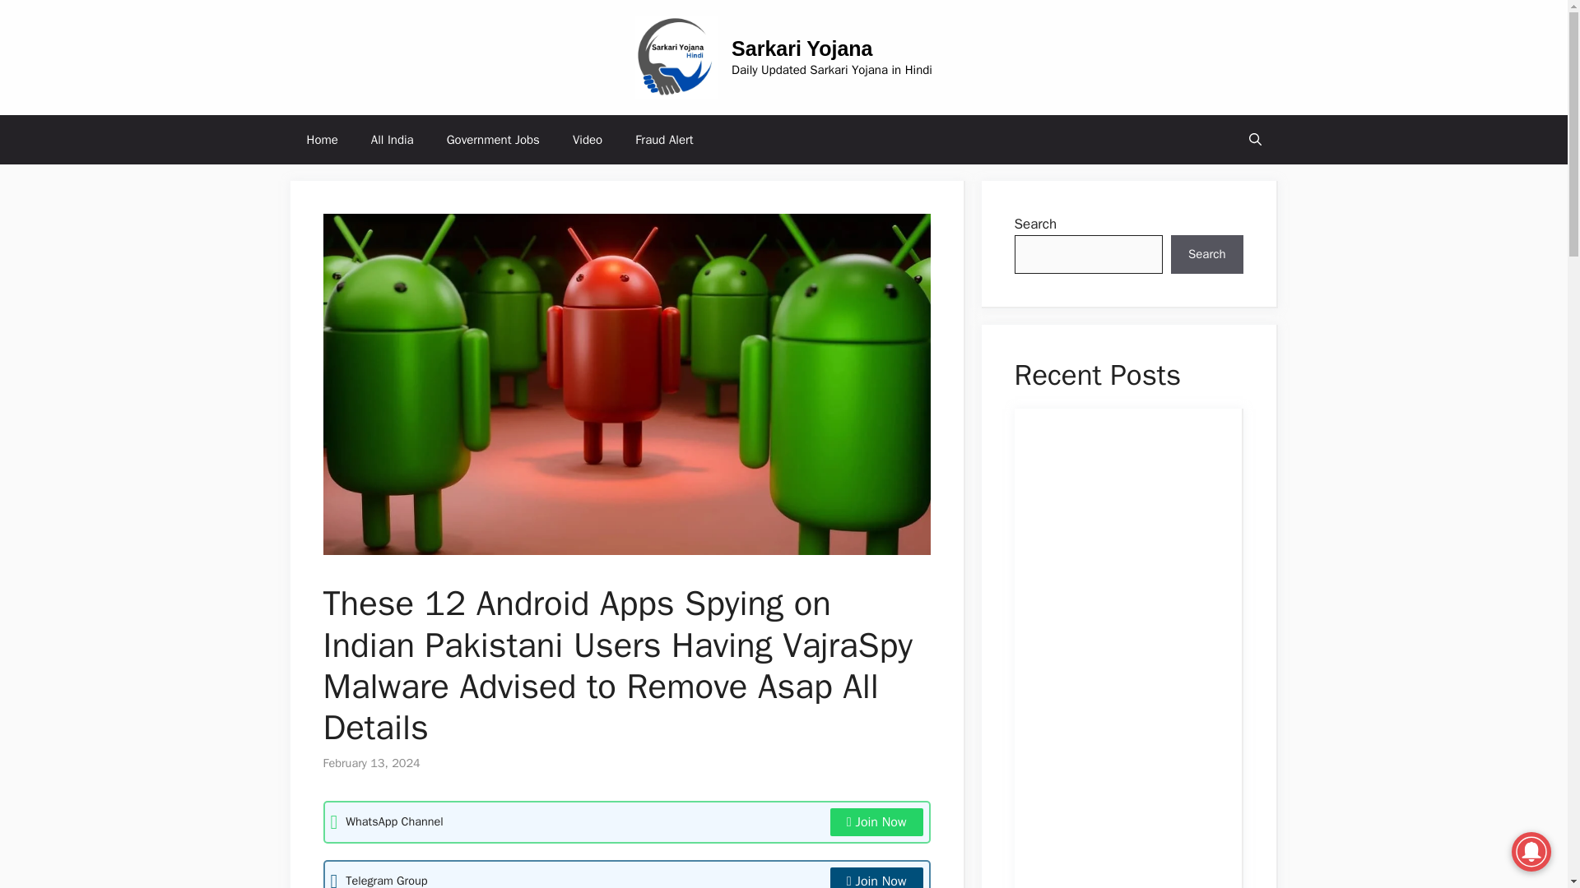 The image size is (1580, 888). I want to click on Join Now, so click(876, 822).